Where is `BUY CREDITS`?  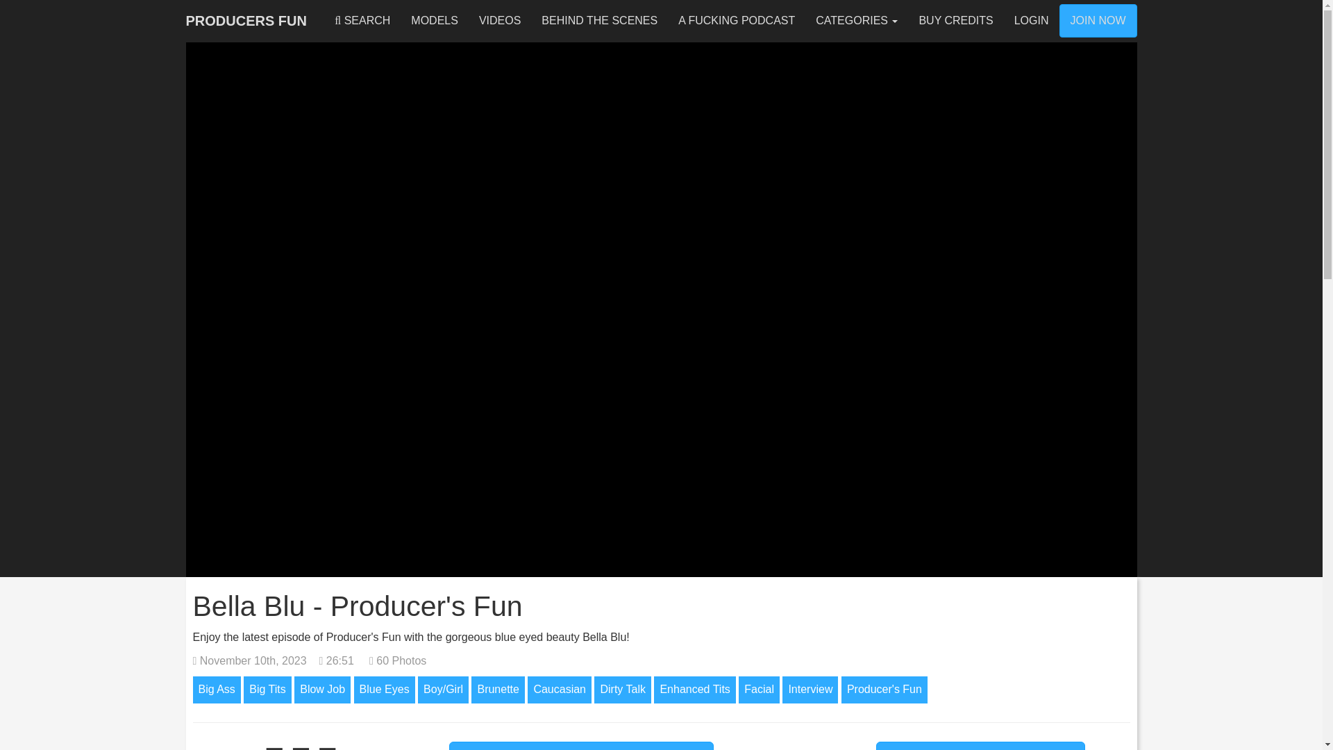
BUY CREDITS is located at coordinates (955, 21).